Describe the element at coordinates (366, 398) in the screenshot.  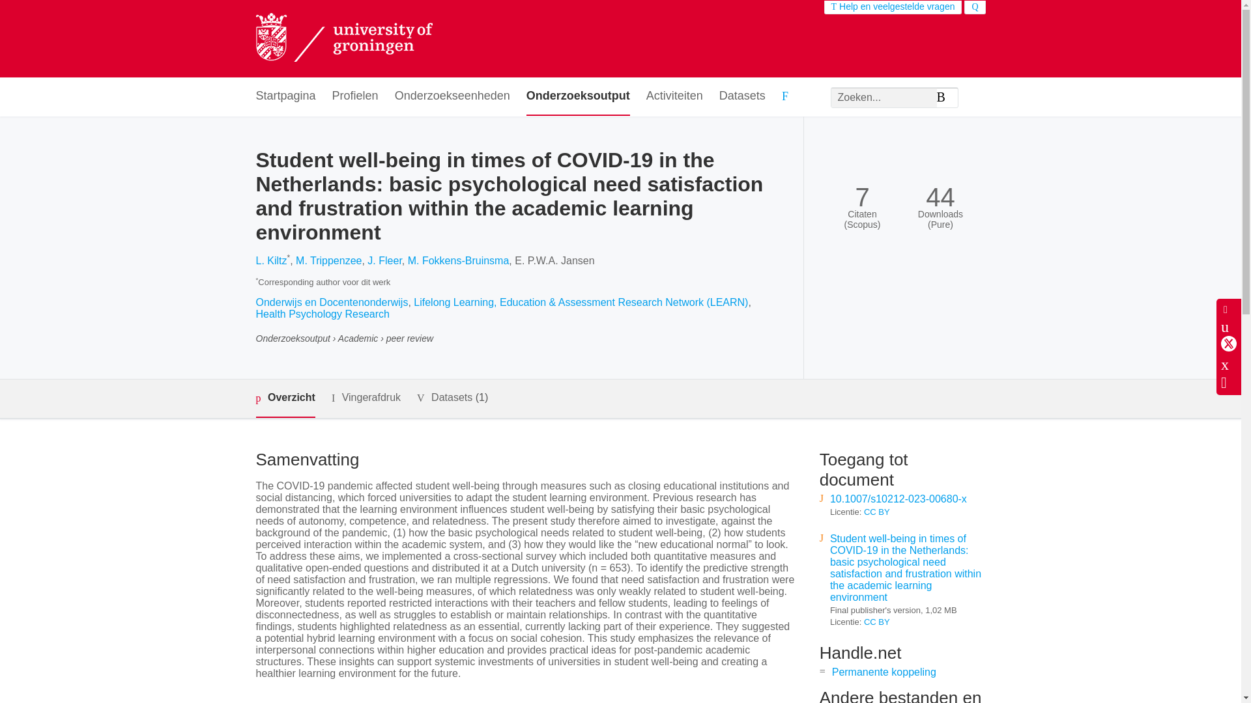
I see `Vingerafdruk` at that location.